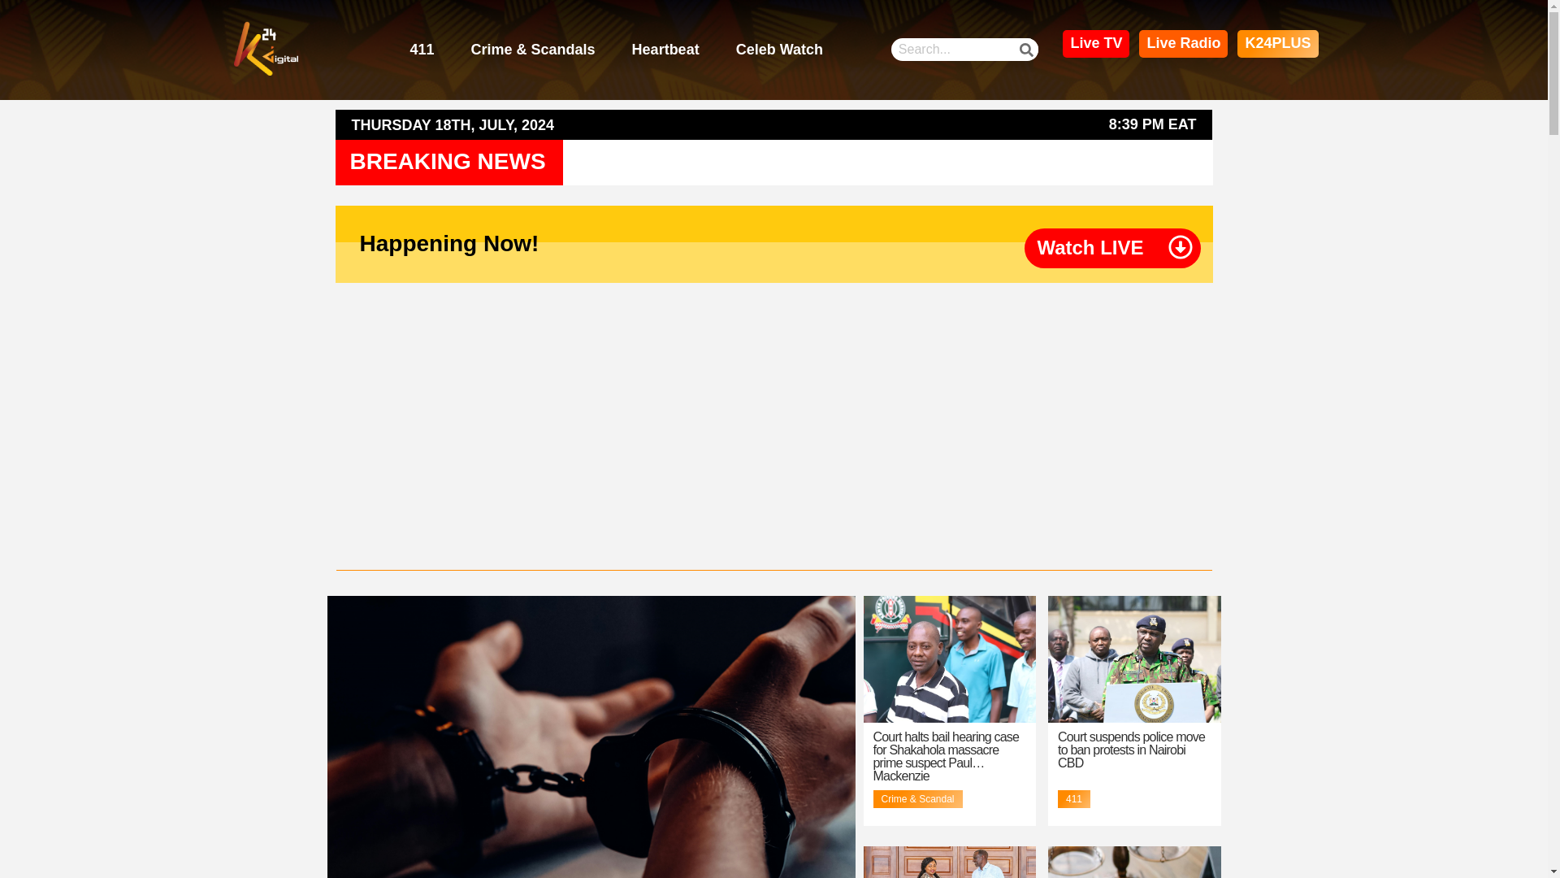 The width and height of the screenshot is (1560, 878). Describe the element at coordinates (1090, 247) in the screenshot. I see `Watch LIVE` at that location.